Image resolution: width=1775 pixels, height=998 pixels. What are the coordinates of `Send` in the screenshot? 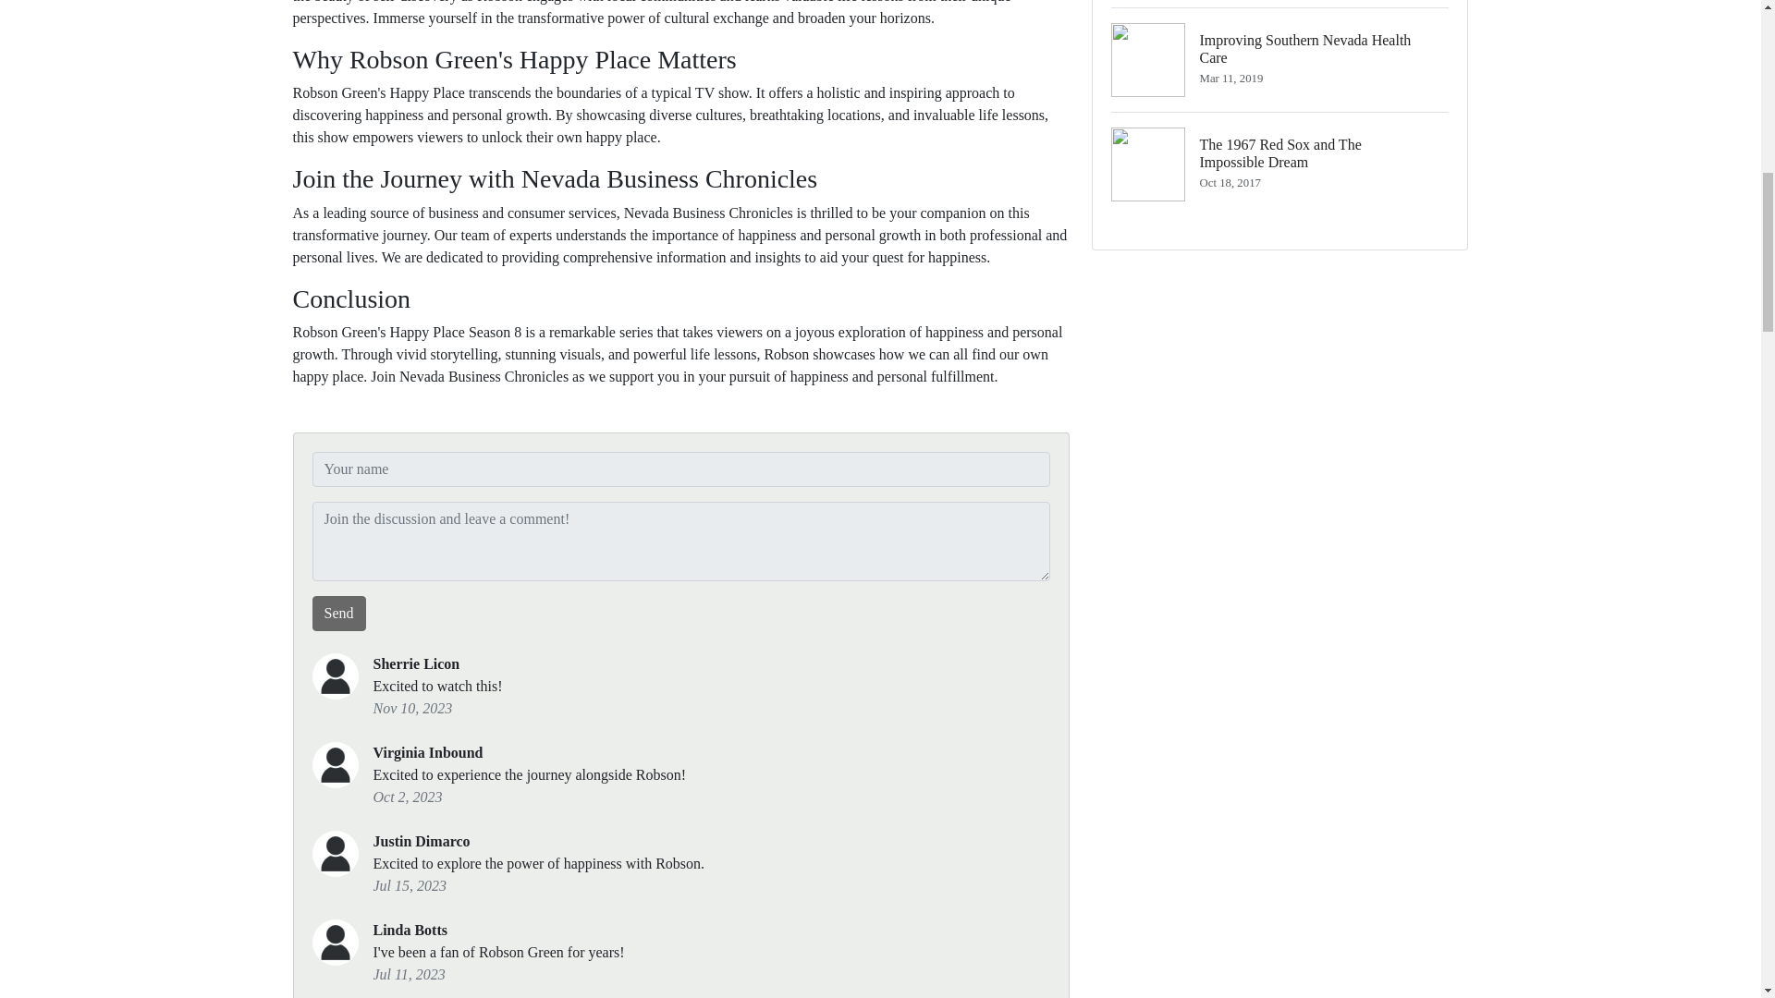 It's located at (338, 613).